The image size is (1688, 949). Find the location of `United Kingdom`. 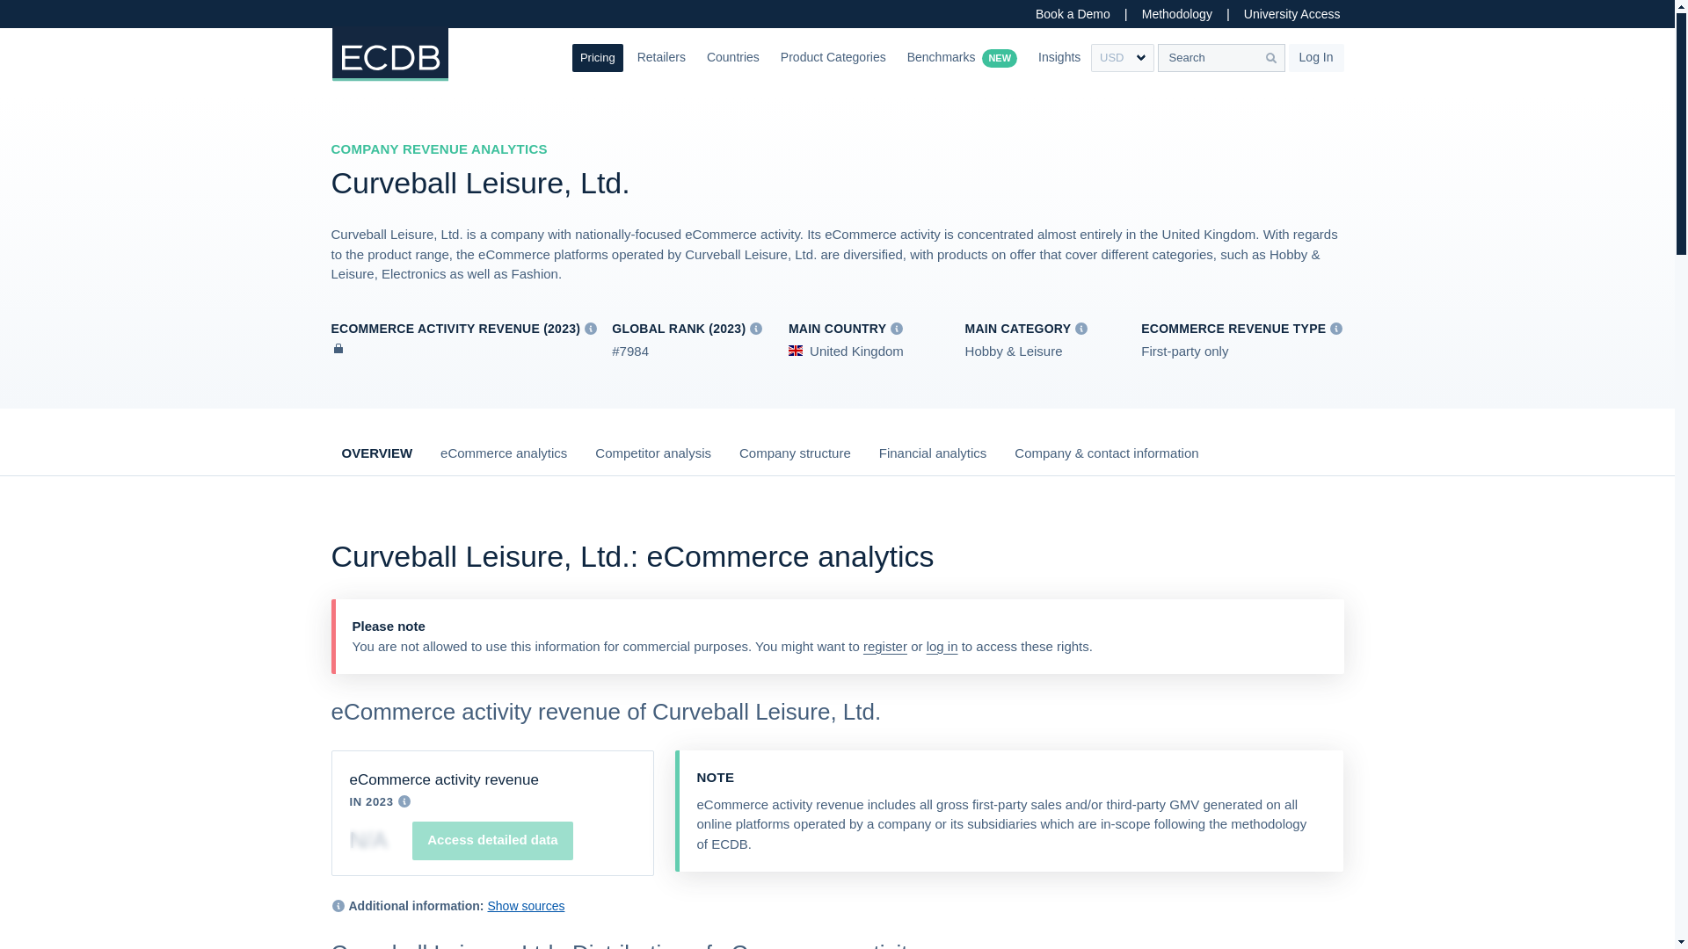

United Kingdom is located at coordinates (846, 351).